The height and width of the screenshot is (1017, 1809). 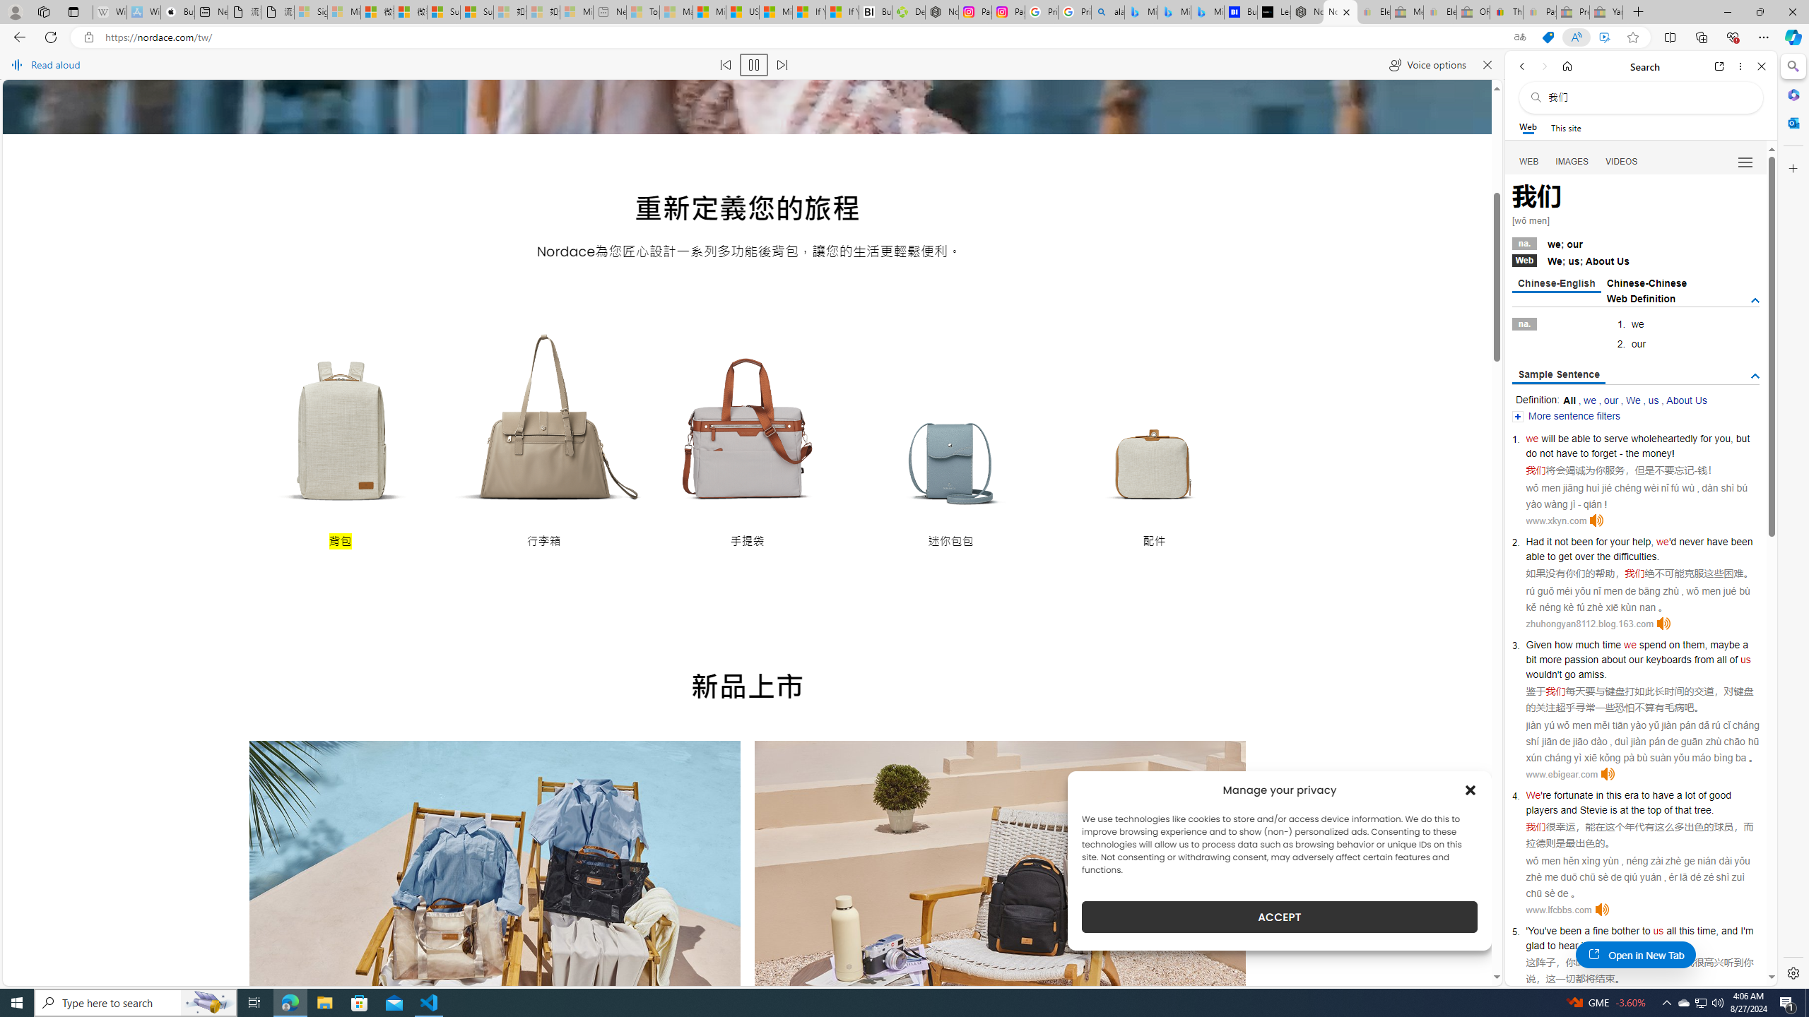 I want to click on Descarga Driver Updater, so click(x=909, y=12).